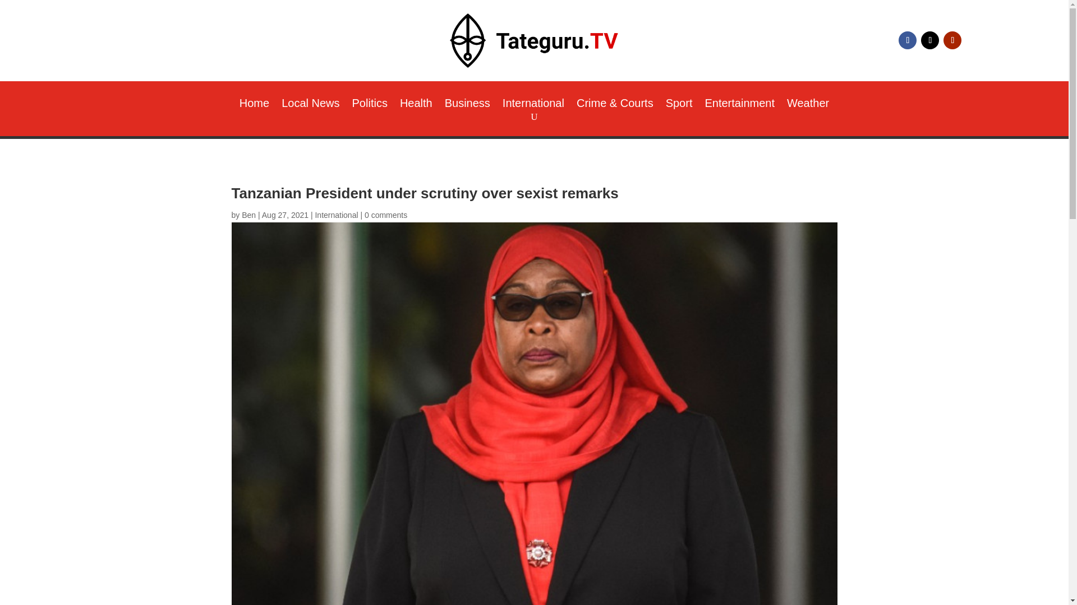 This screenshot has width=1077, height=605. I want to click on Business, so click(467, 105).